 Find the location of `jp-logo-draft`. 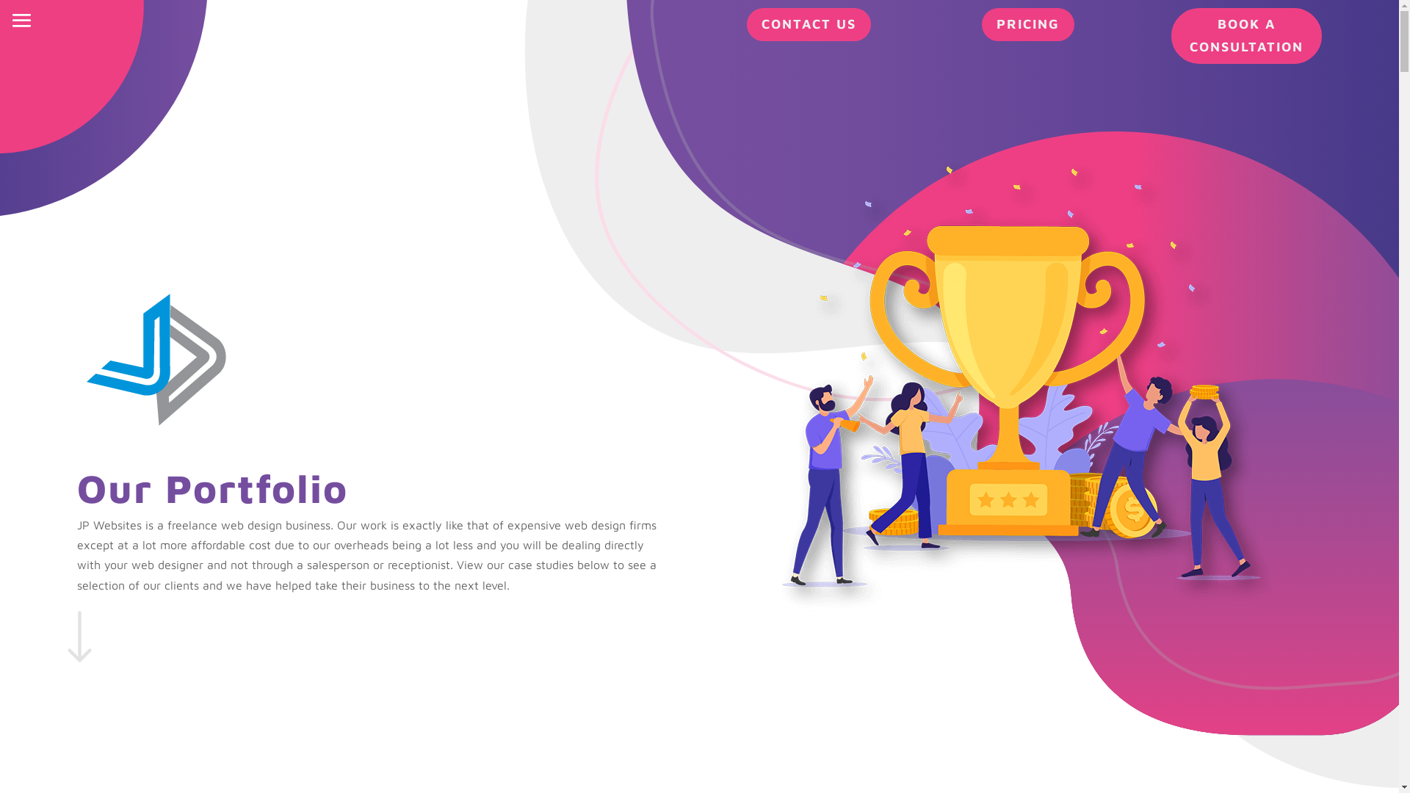

jp-logo-draft is located at coordinates (159, 361).